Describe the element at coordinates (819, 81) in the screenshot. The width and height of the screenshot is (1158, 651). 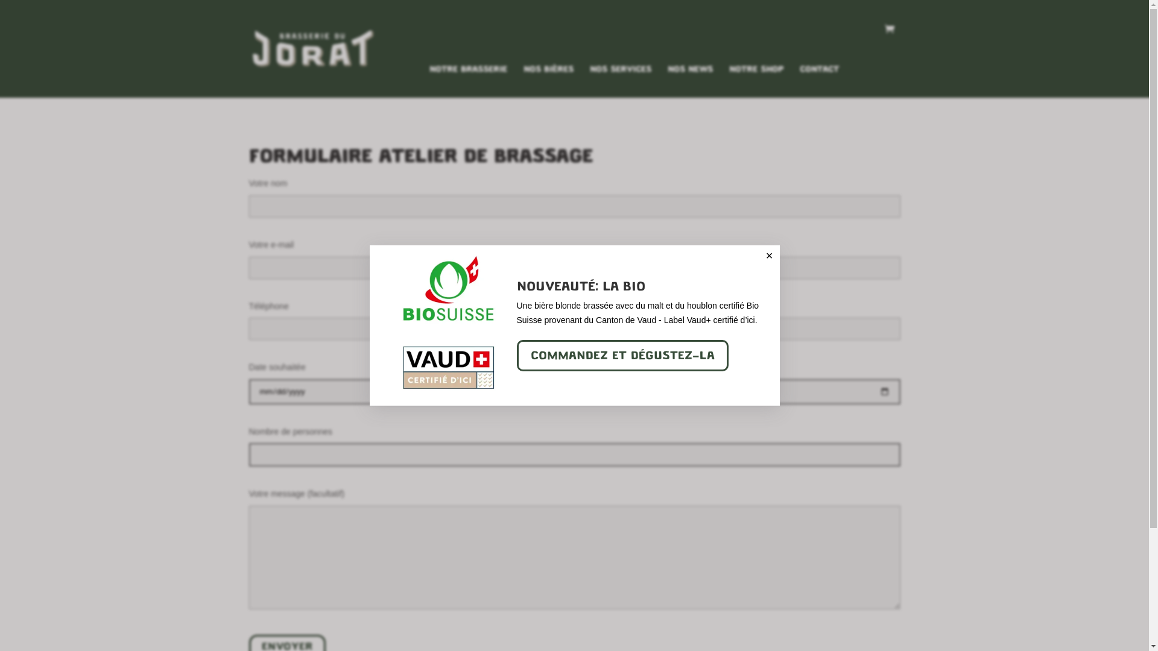
I see `CONTACT` at that location.